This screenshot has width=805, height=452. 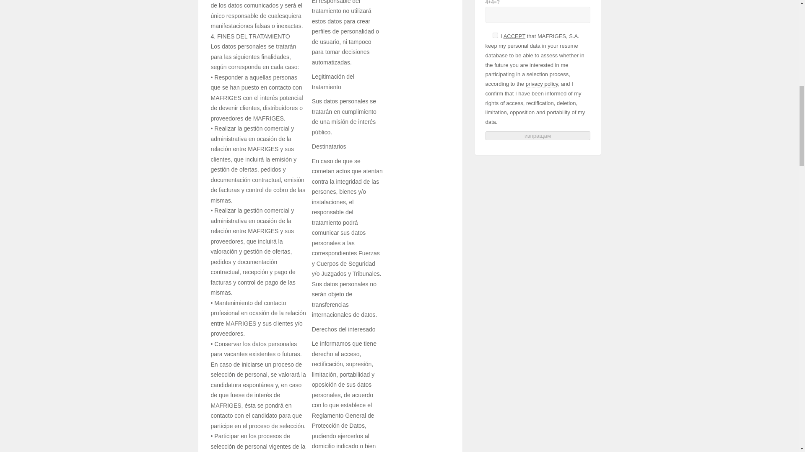 What do you see at coordinates (495, 35) in the screenshot?
I see `1` at bounding box center [495, 35].